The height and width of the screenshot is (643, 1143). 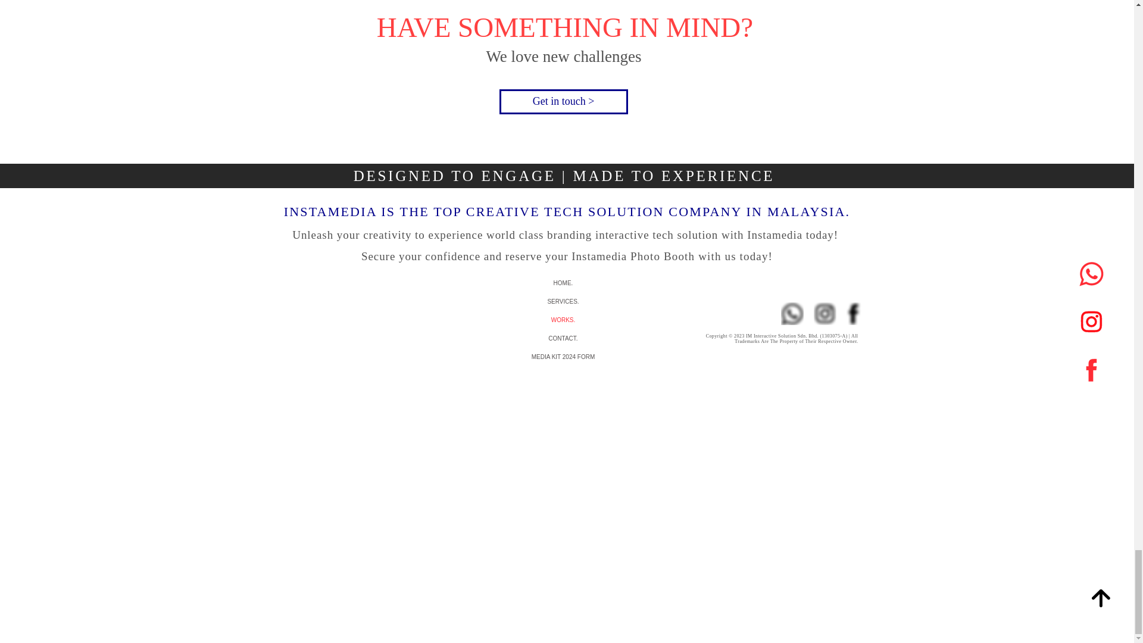 What do you see at coordinates (563, 283) in the screenshot?
I see `HOME.` at bounding box center [563, 283].